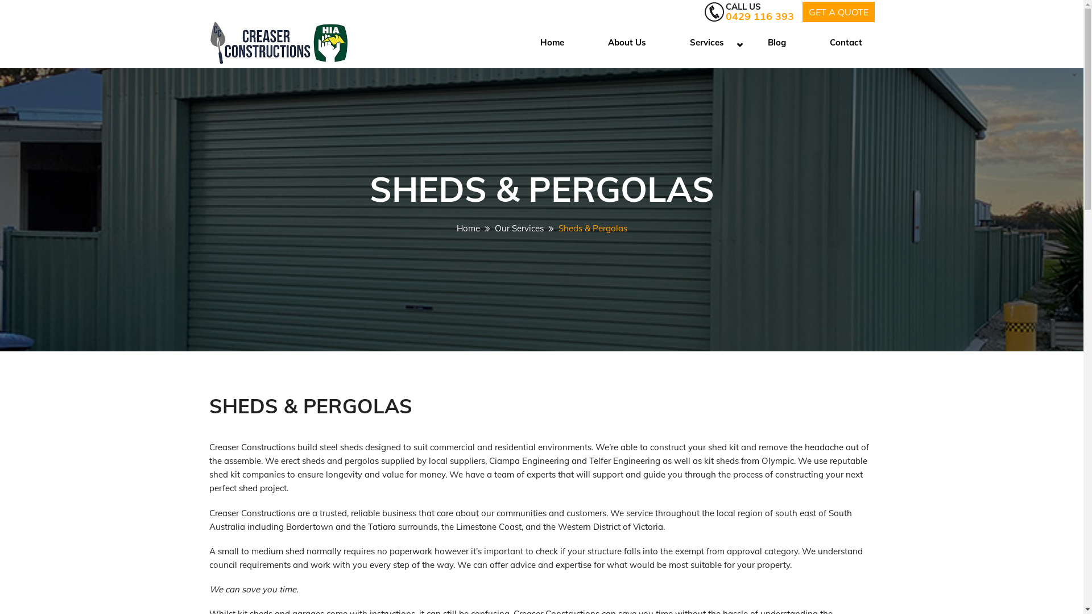  Describe the element at coordinates (841, 43) in the screenshot. I see `Contact` at that location.